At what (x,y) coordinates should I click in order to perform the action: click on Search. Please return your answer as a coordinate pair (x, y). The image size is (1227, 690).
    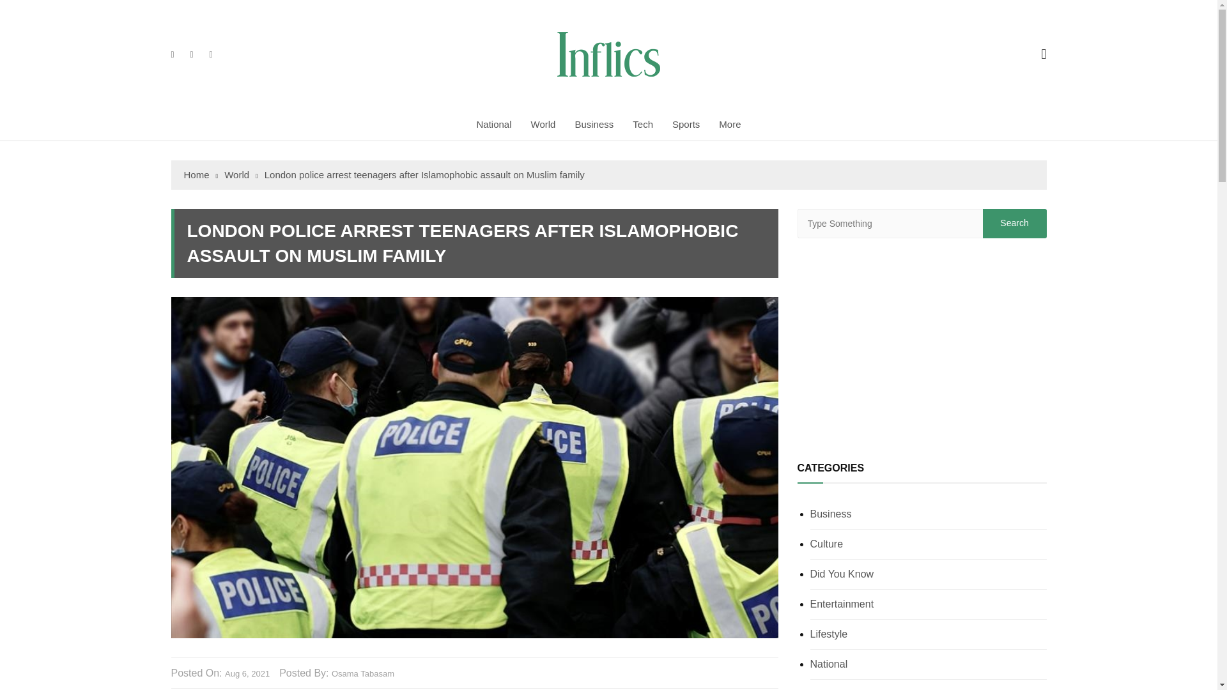
    Looking at the image, I should click on (1014, 224).